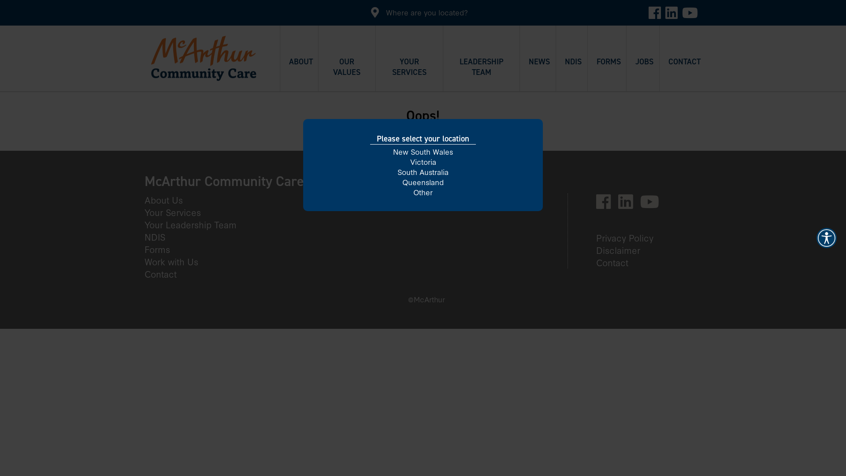 This screenshot has height=476, width=846. Describe the element at coordinates (672, 11) in the screenshot. I see `LinkedIn` at that location.